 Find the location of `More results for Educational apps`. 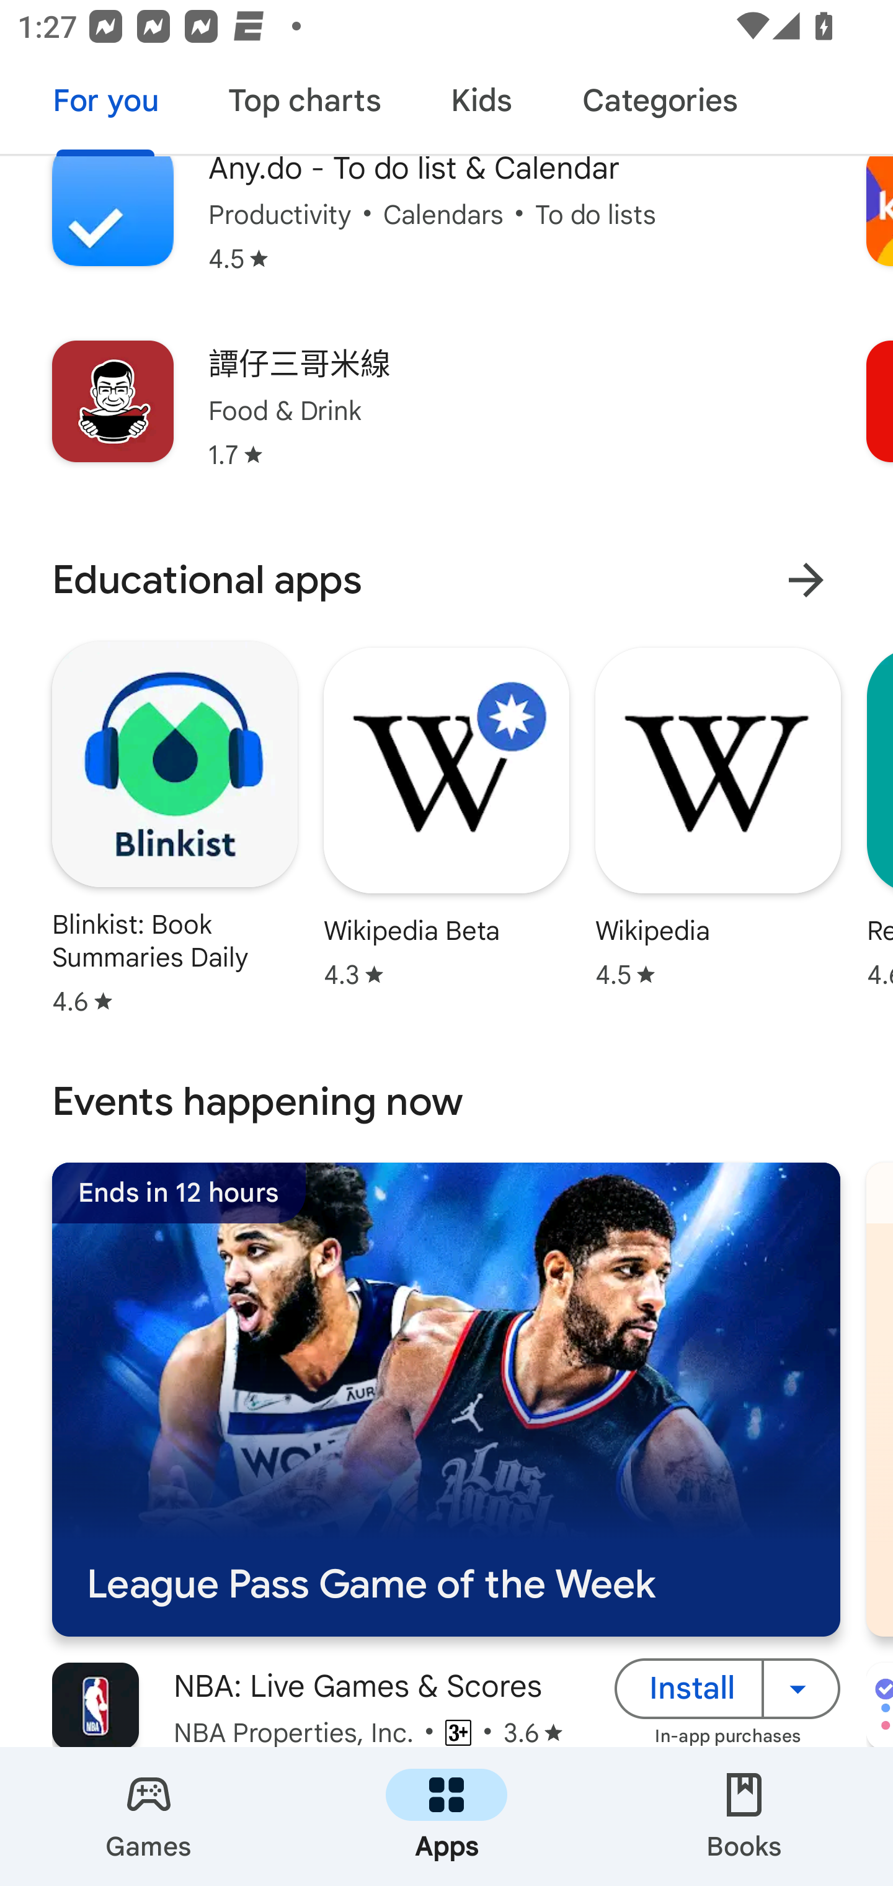

More results for Educational apps is located at coordinates (806, 579).